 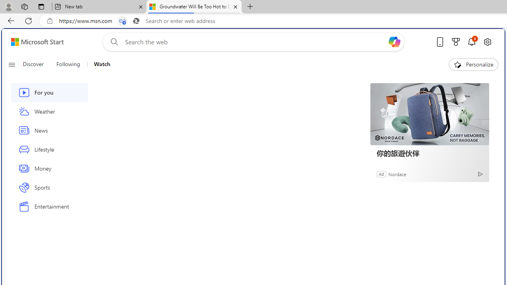 What do you see at coordinates (33, 64) in the screenshot?
I see `Discover` at bounding box center [33, 64].